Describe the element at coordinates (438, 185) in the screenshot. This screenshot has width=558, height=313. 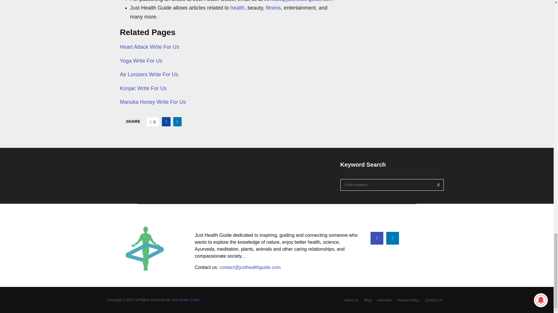
I see `SEARCH` at that location.